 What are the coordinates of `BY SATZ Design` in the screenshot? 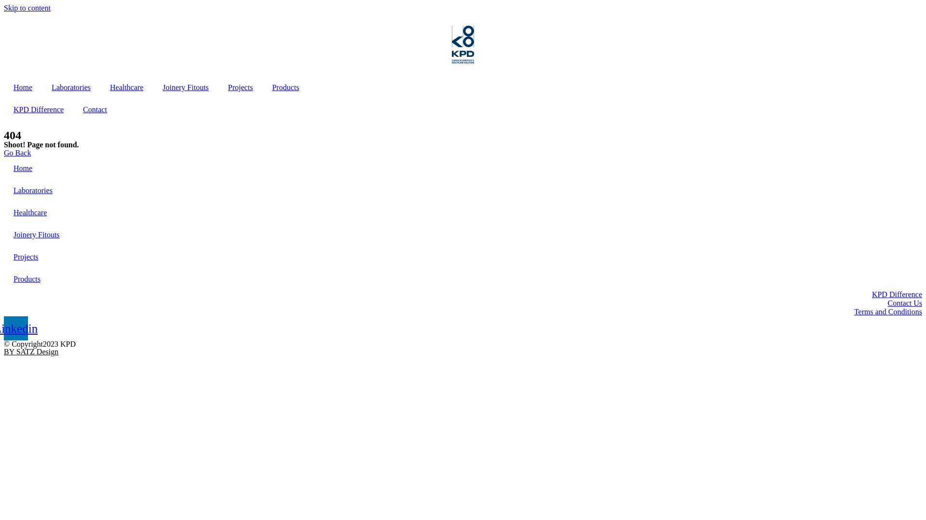 It's located at (31, 351).